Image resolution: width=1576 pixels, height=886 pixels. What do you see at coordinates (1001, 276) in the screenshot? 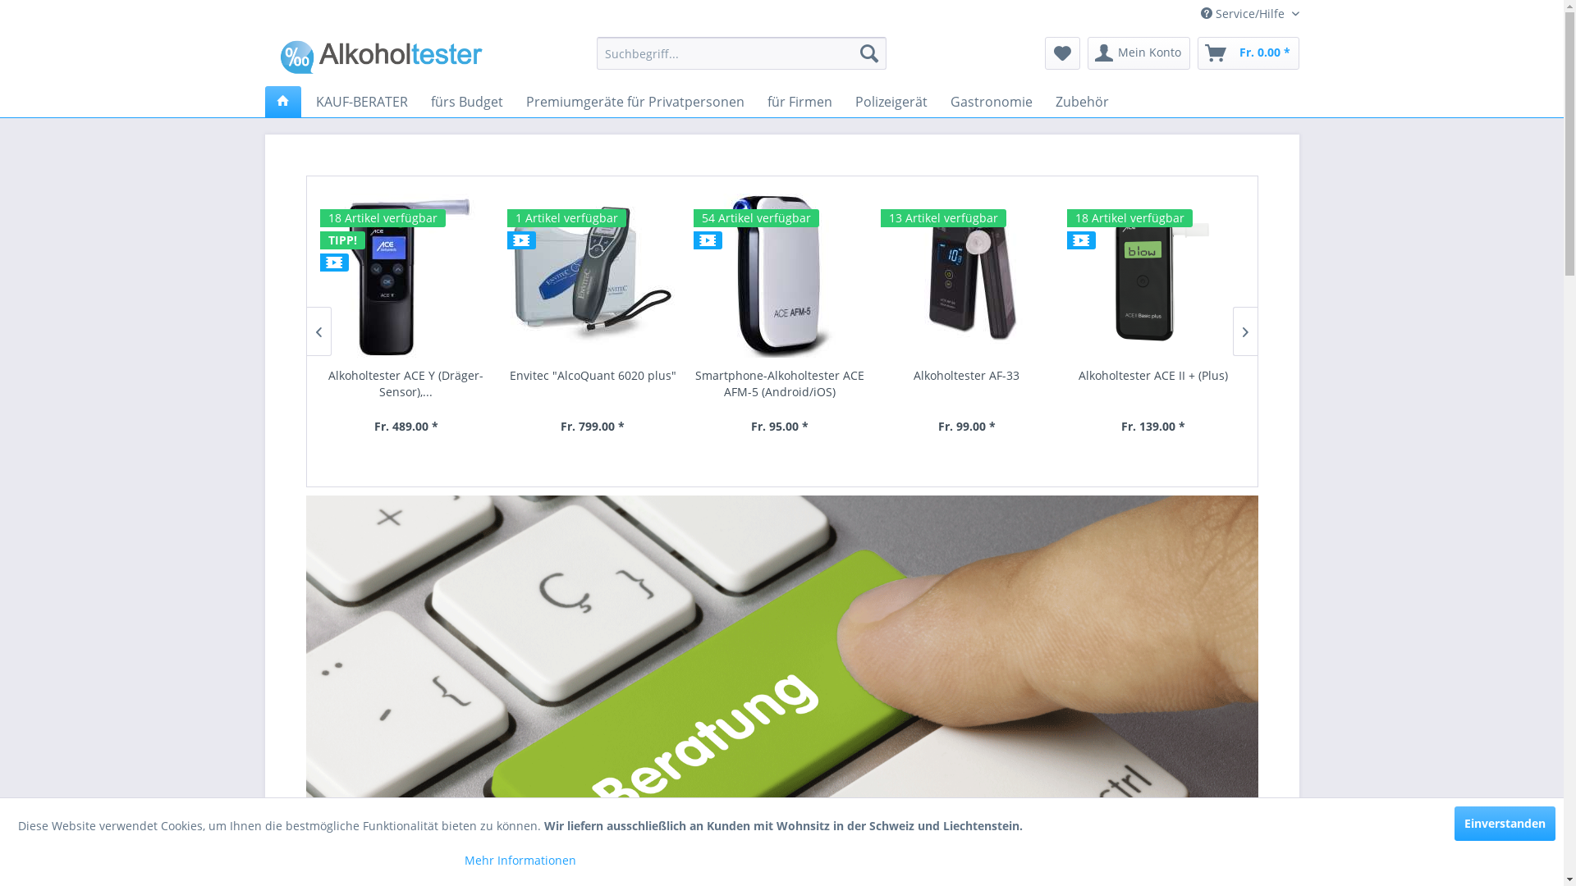
I see `Smartphone-Alkoholtester ACE AFM-5 (Android/iOS)` at bounding box center [1001, 276].